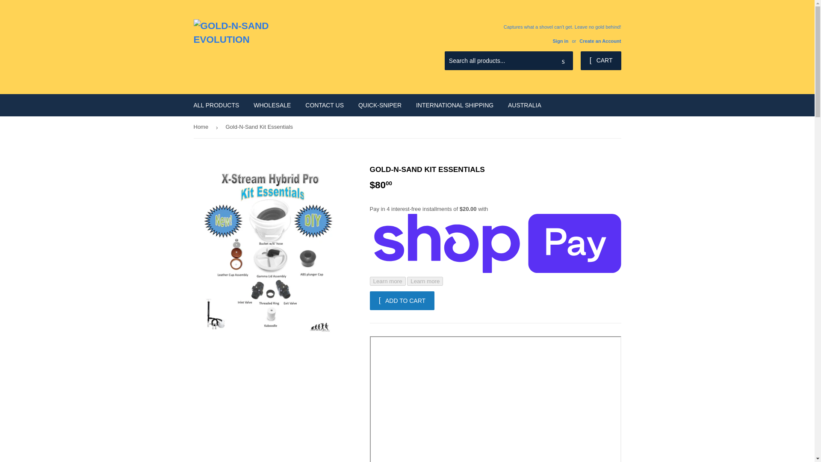  Describe the element at coordinates (600, 61) in the screenshot. I see `CART` at that location.